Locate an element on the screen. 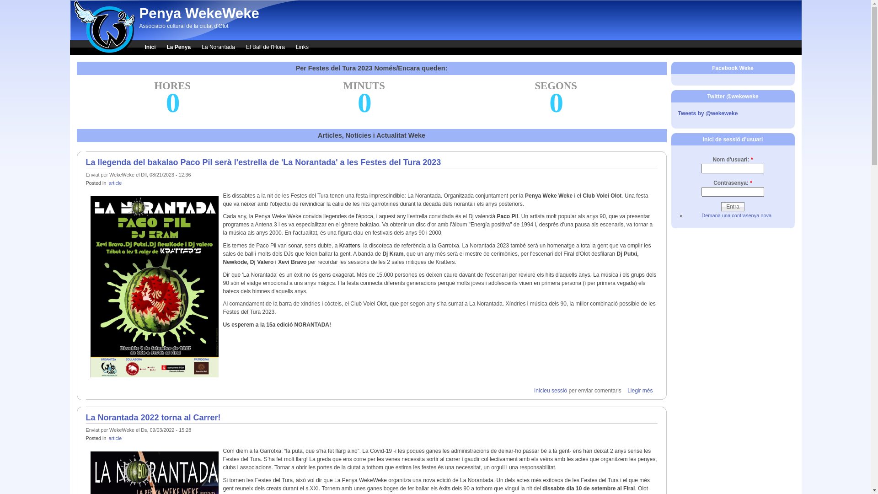 The image size is (878, 494). La Penya is located at coordinates (179, 48).